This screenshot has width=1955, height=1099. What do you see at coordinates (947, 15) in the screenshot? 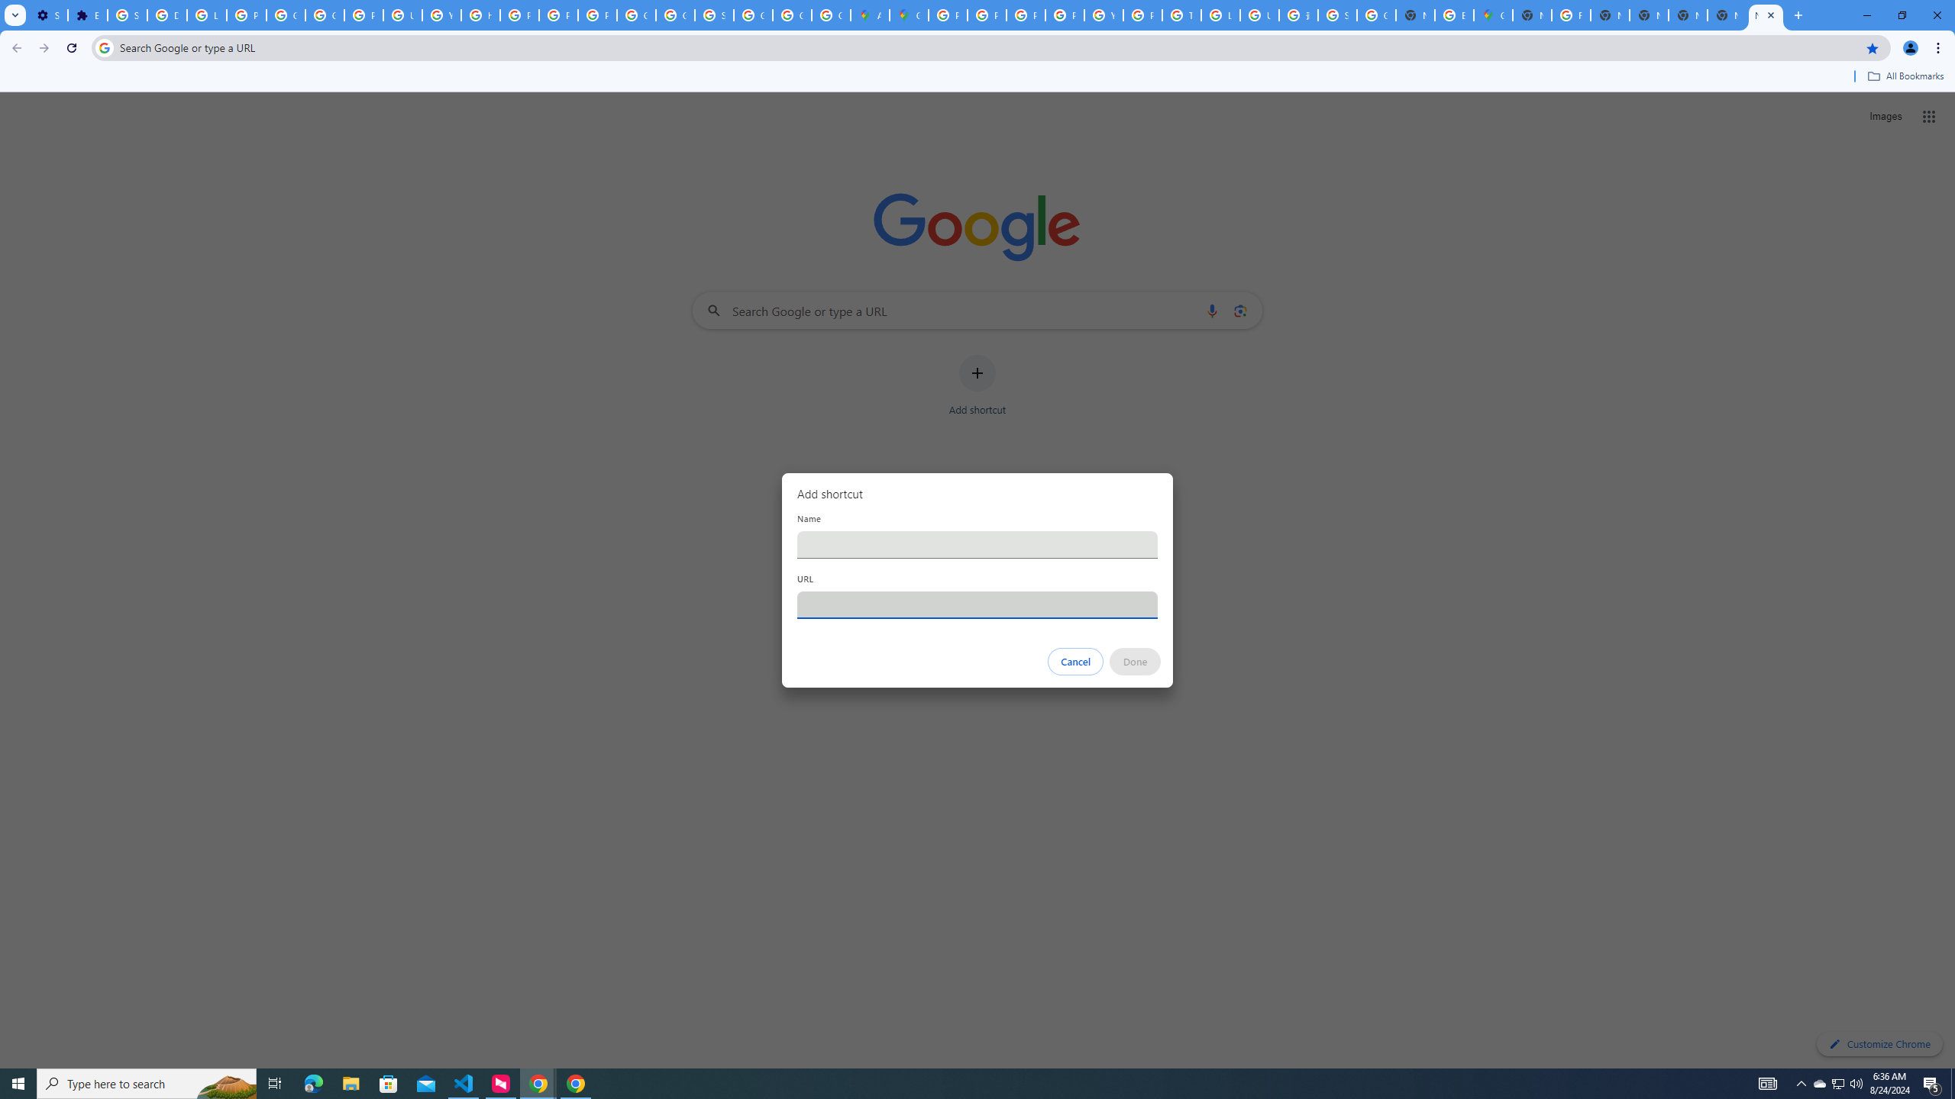
I see `Policy Accountability and Transparency - Transparency Center` at bounding box center [947, 15].